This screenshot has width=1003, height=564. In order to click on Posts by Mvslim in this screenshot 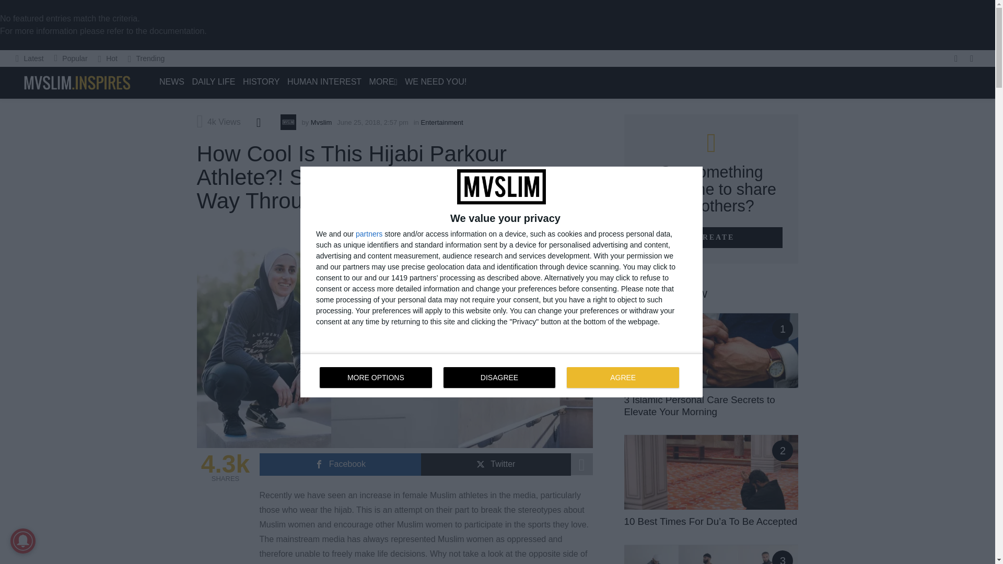, I will do `click(321, 122)`.